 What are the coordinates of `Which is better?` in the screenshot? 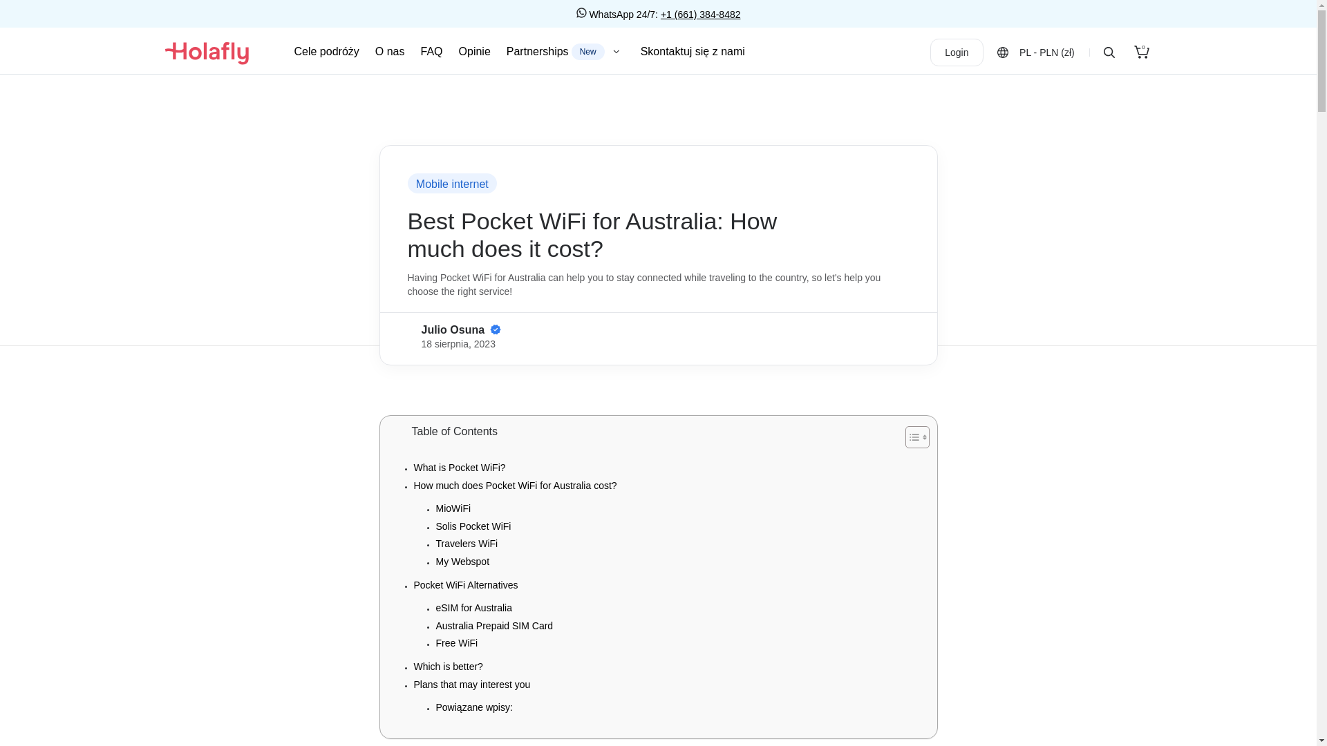 It's located at (466, 543).